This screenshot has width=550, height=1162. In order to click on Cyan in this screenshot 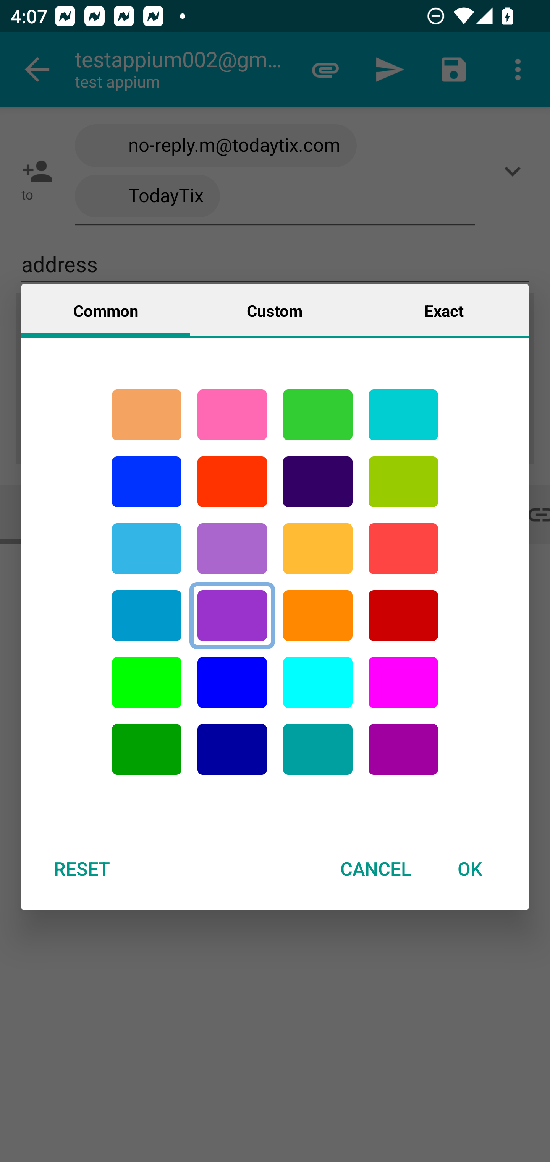, I will do `click(318, 749)`.